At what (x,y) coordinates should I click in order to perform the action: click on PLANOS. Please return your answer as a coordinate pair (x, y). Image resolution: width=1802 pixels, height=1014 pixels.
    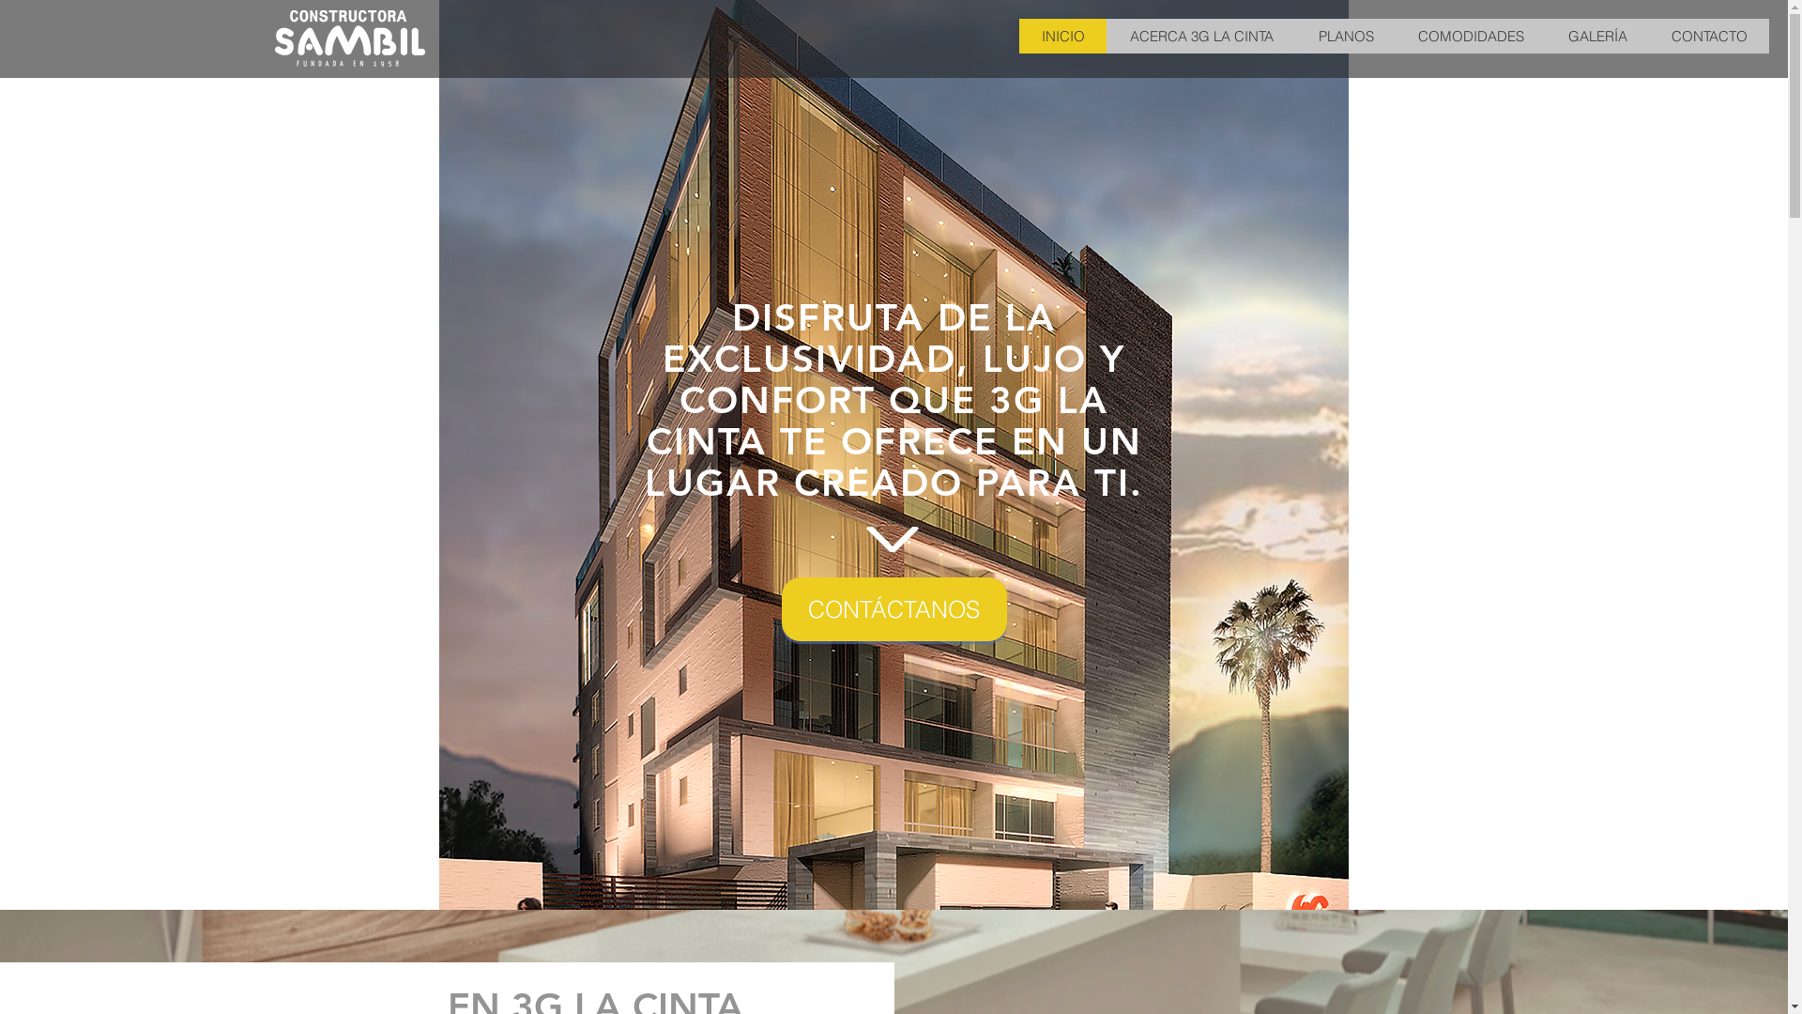
    Looking at the image, I should click on (1346, 36).